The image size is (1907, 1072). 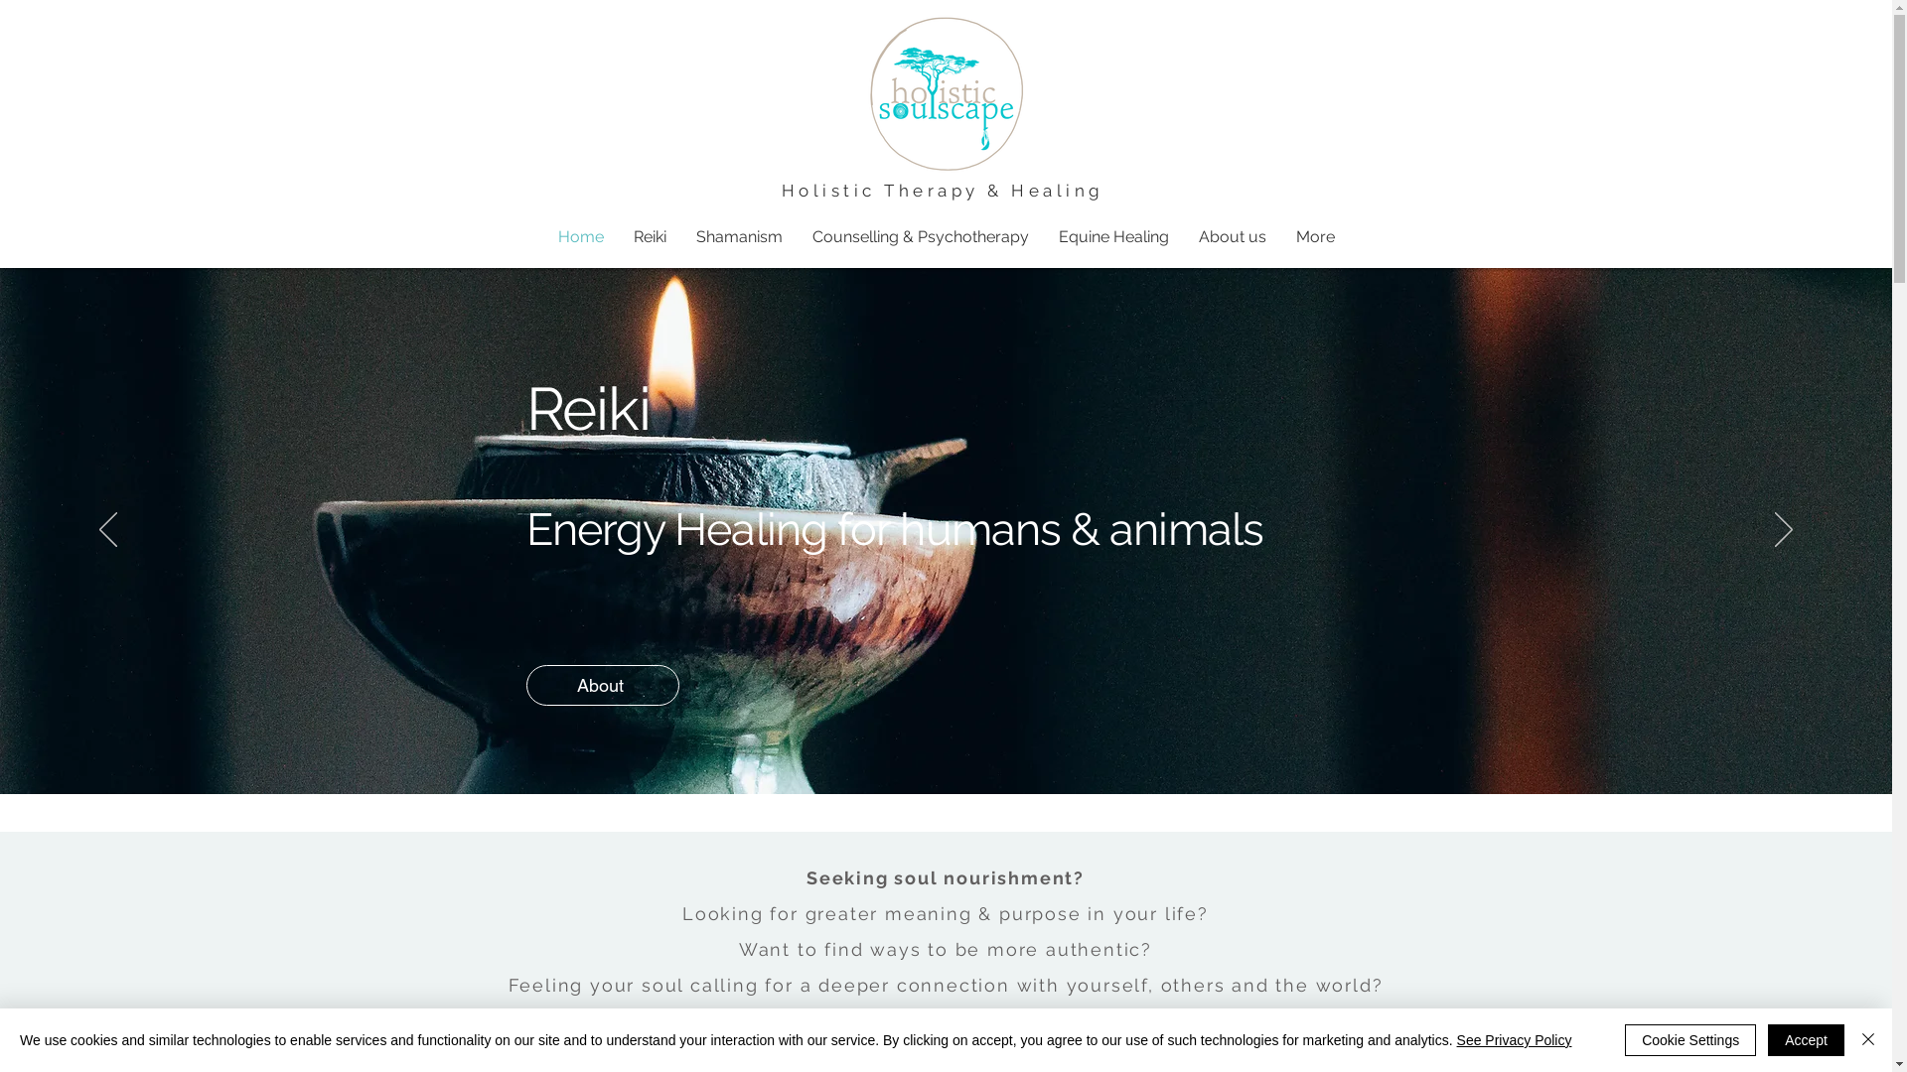 I want to click on Accept, so click(x=1806, y=1040).